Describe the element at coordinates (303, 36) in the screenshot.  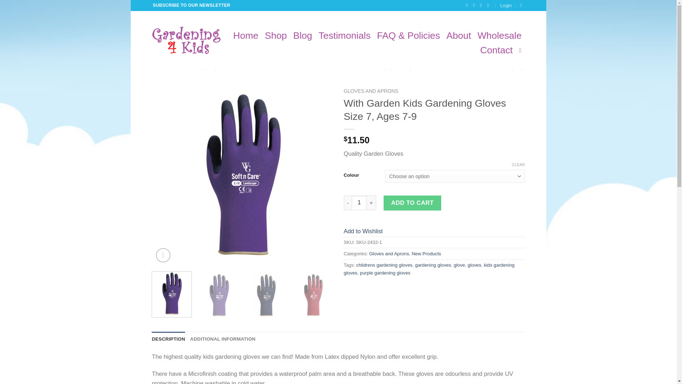
I see `Blog` at that location.